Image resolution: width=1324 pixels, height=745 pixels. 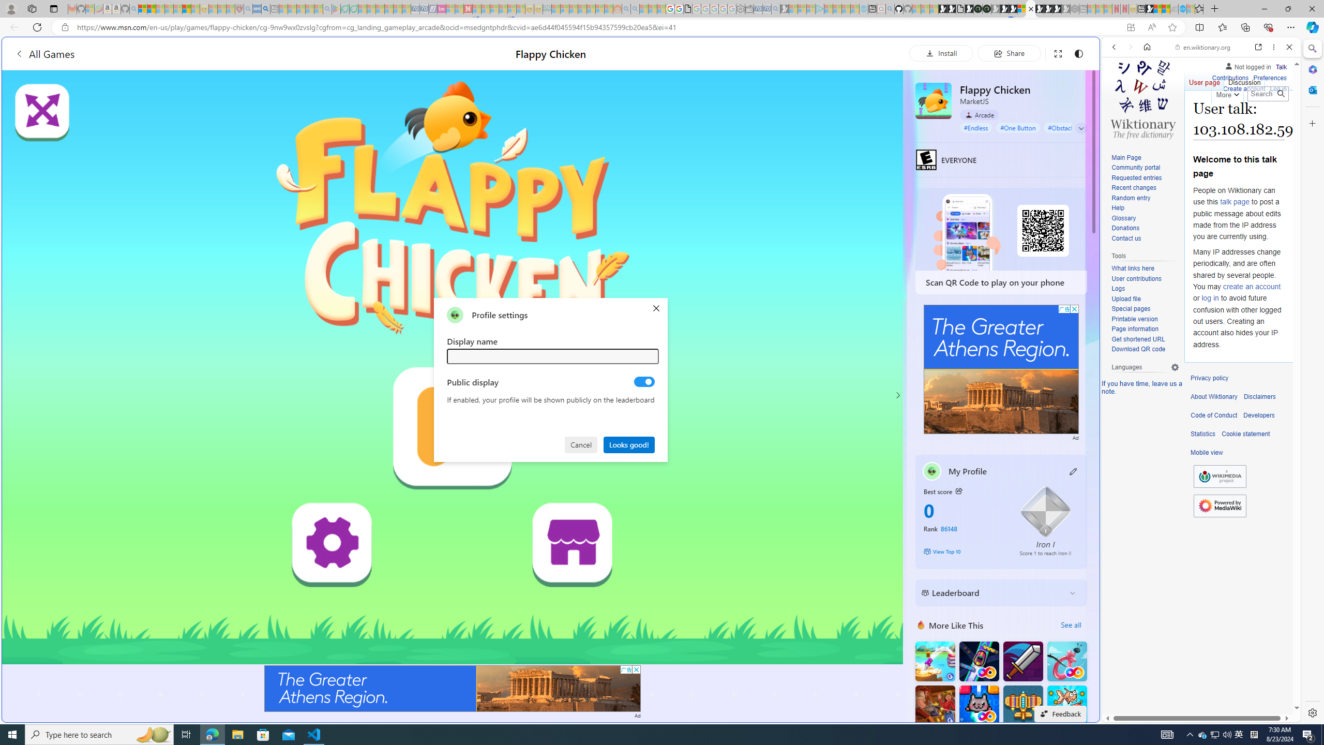 What do you see at coordinates (964, 551) in the screenshot?
I see `View Top 10` at bounding box center [964, 551].